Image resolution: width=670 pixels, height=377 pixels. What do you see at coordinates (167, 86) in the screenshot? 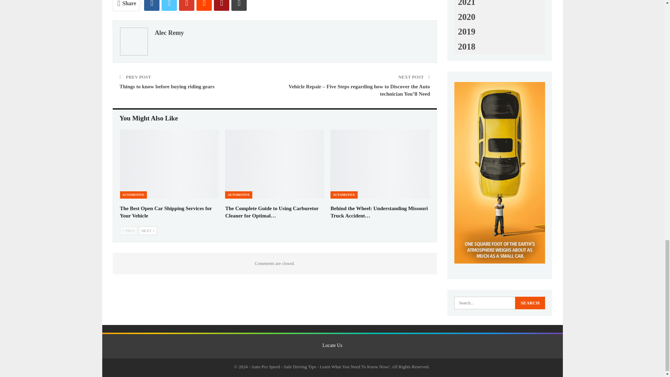
I see `Things to know before buying riding gears` at bounding box center [167, 86].